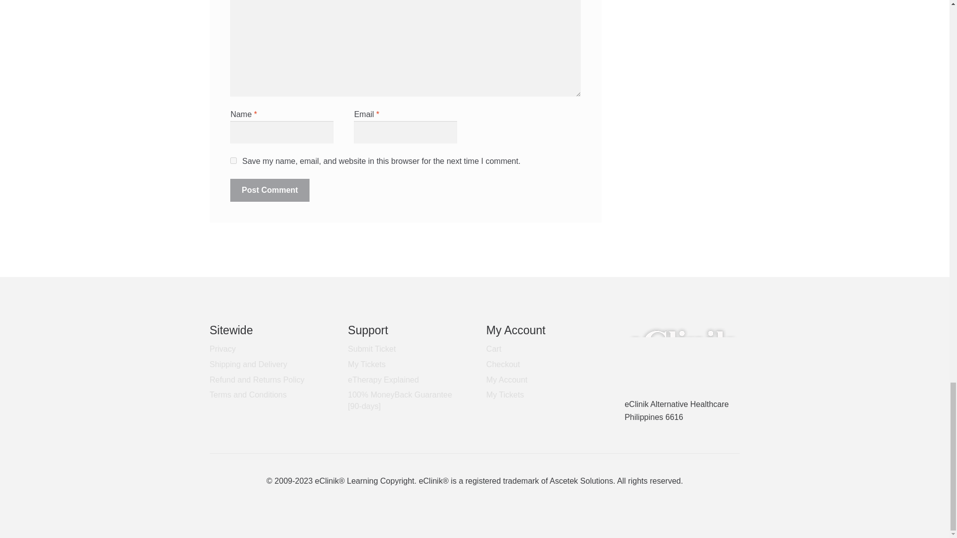  Describe the element at coordinates (233, 160) in the screenshot. I see `yes` at that location.